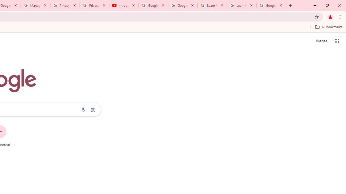  I want to click on Introduction | Google Privacy Policy - YouTube, so click(124, 5).